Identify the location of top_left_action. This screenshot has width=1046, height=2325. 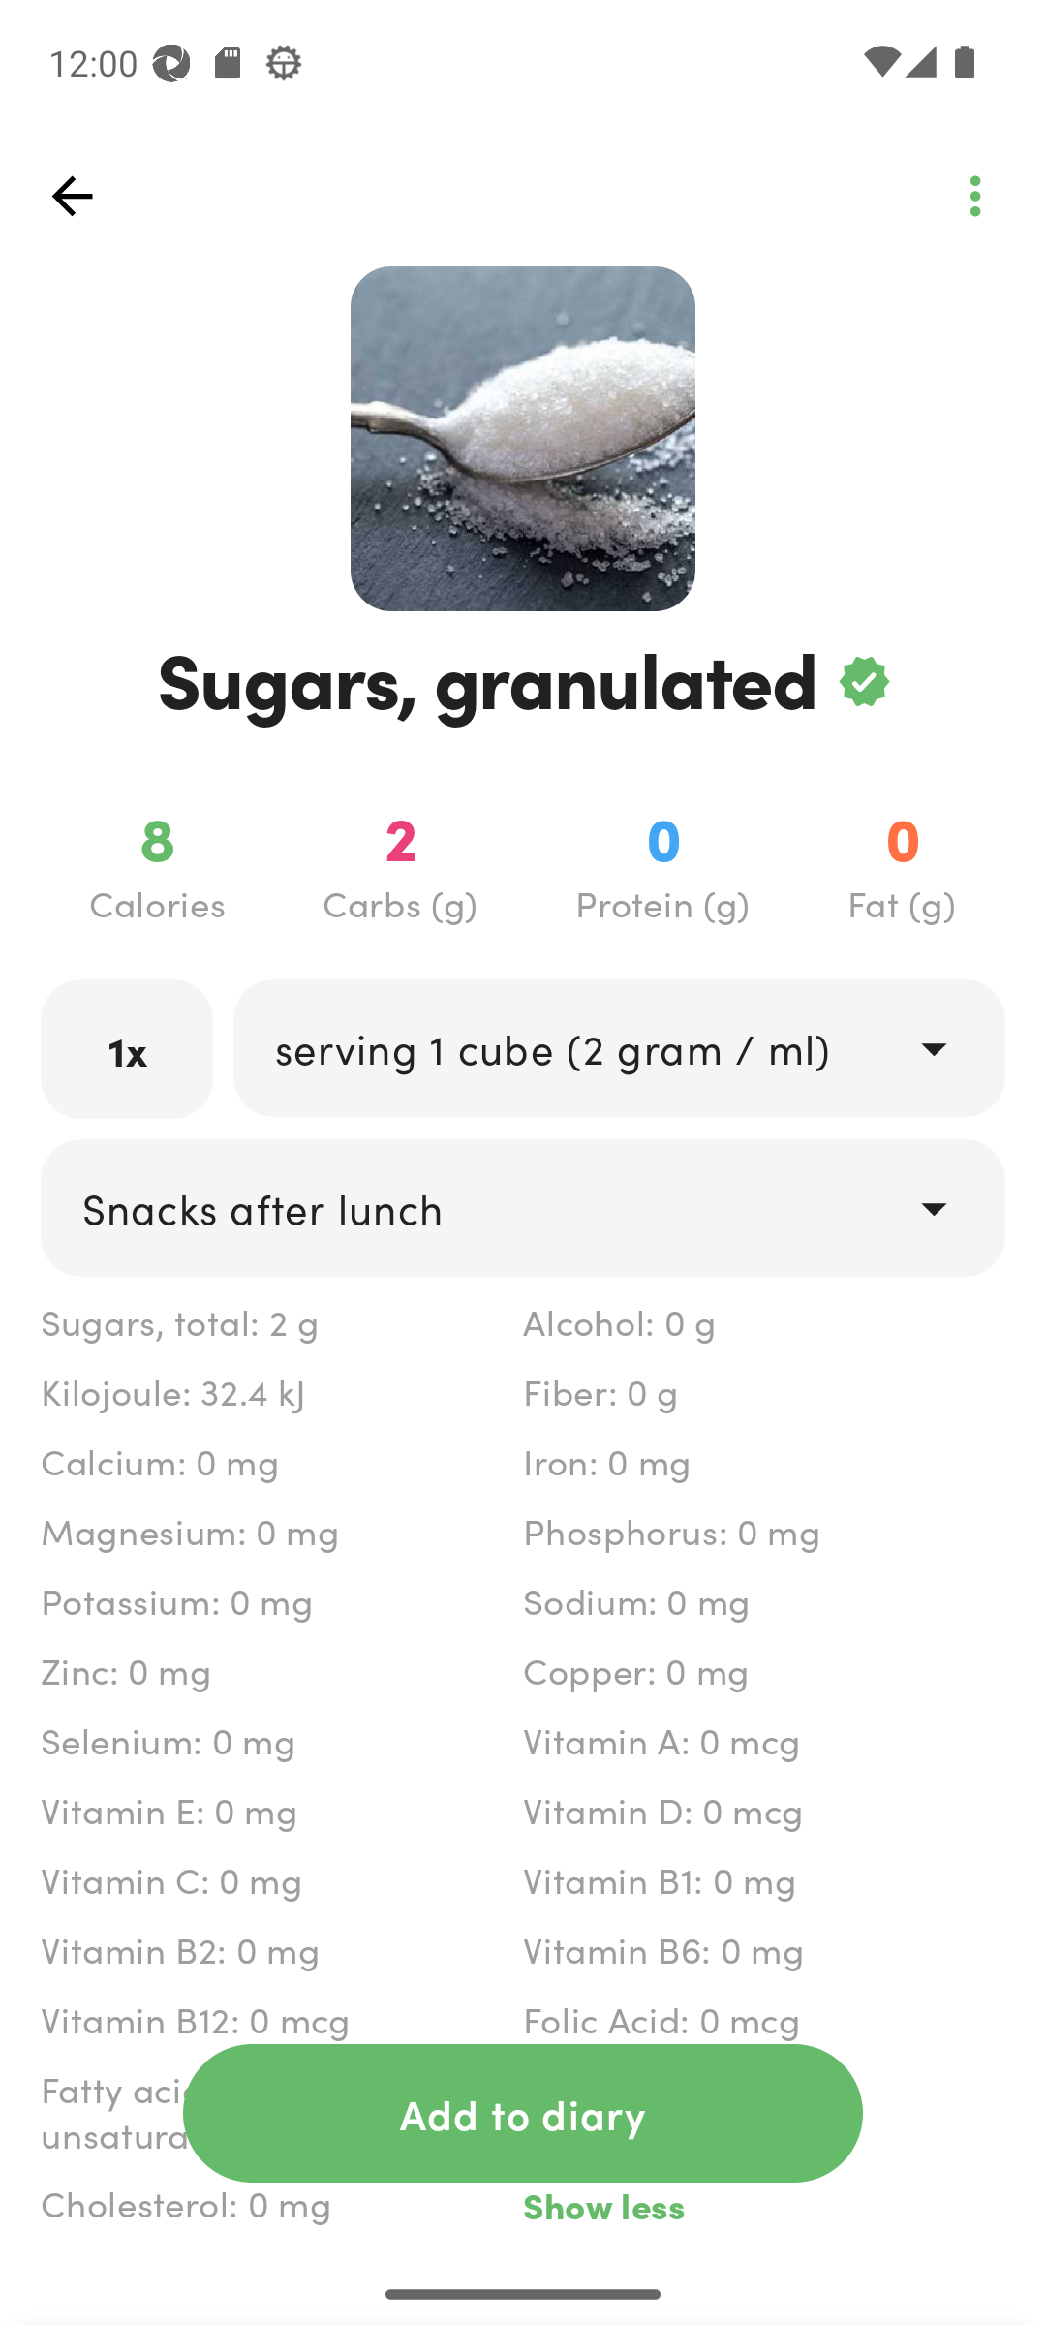
(974, 196).